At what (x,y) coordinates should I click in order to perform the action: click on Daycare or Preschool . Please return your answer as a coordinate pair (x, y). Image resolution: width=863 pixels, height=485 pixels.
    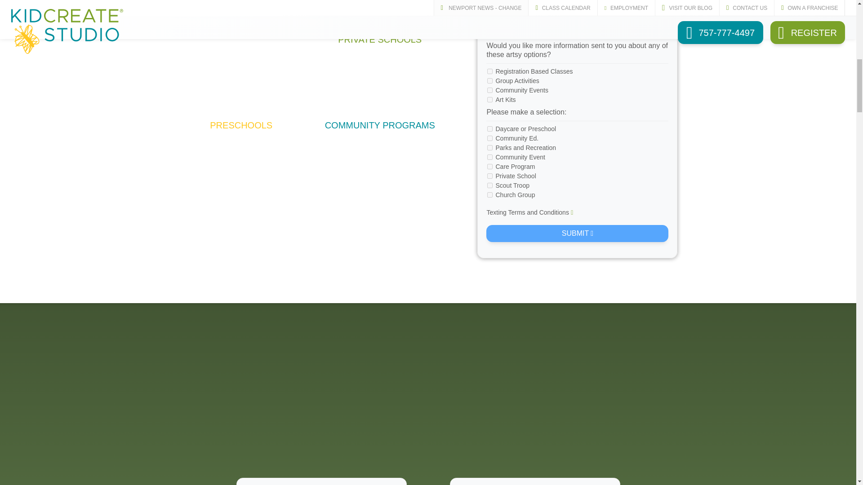
    Looking at the image, I should click on (490, 128).